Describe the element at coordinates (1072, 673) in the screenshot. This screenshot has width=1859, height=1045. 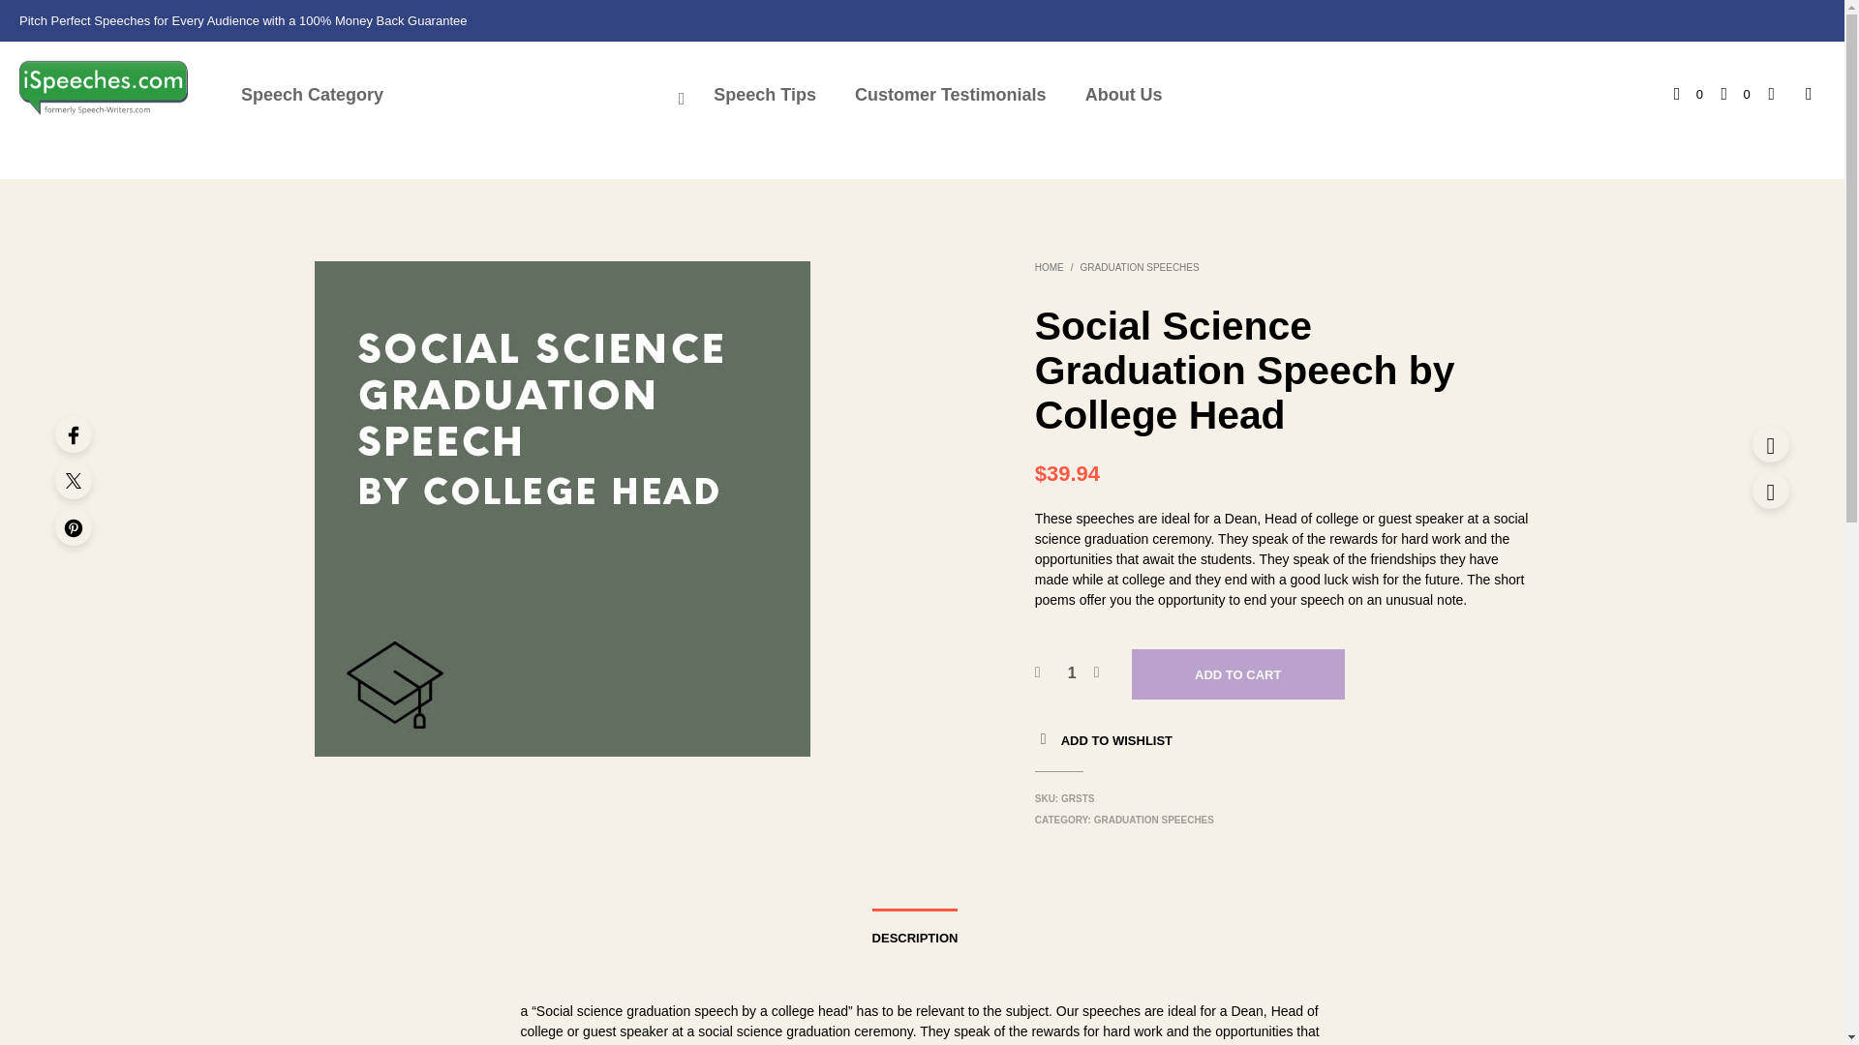
I see `HOME` at that location.